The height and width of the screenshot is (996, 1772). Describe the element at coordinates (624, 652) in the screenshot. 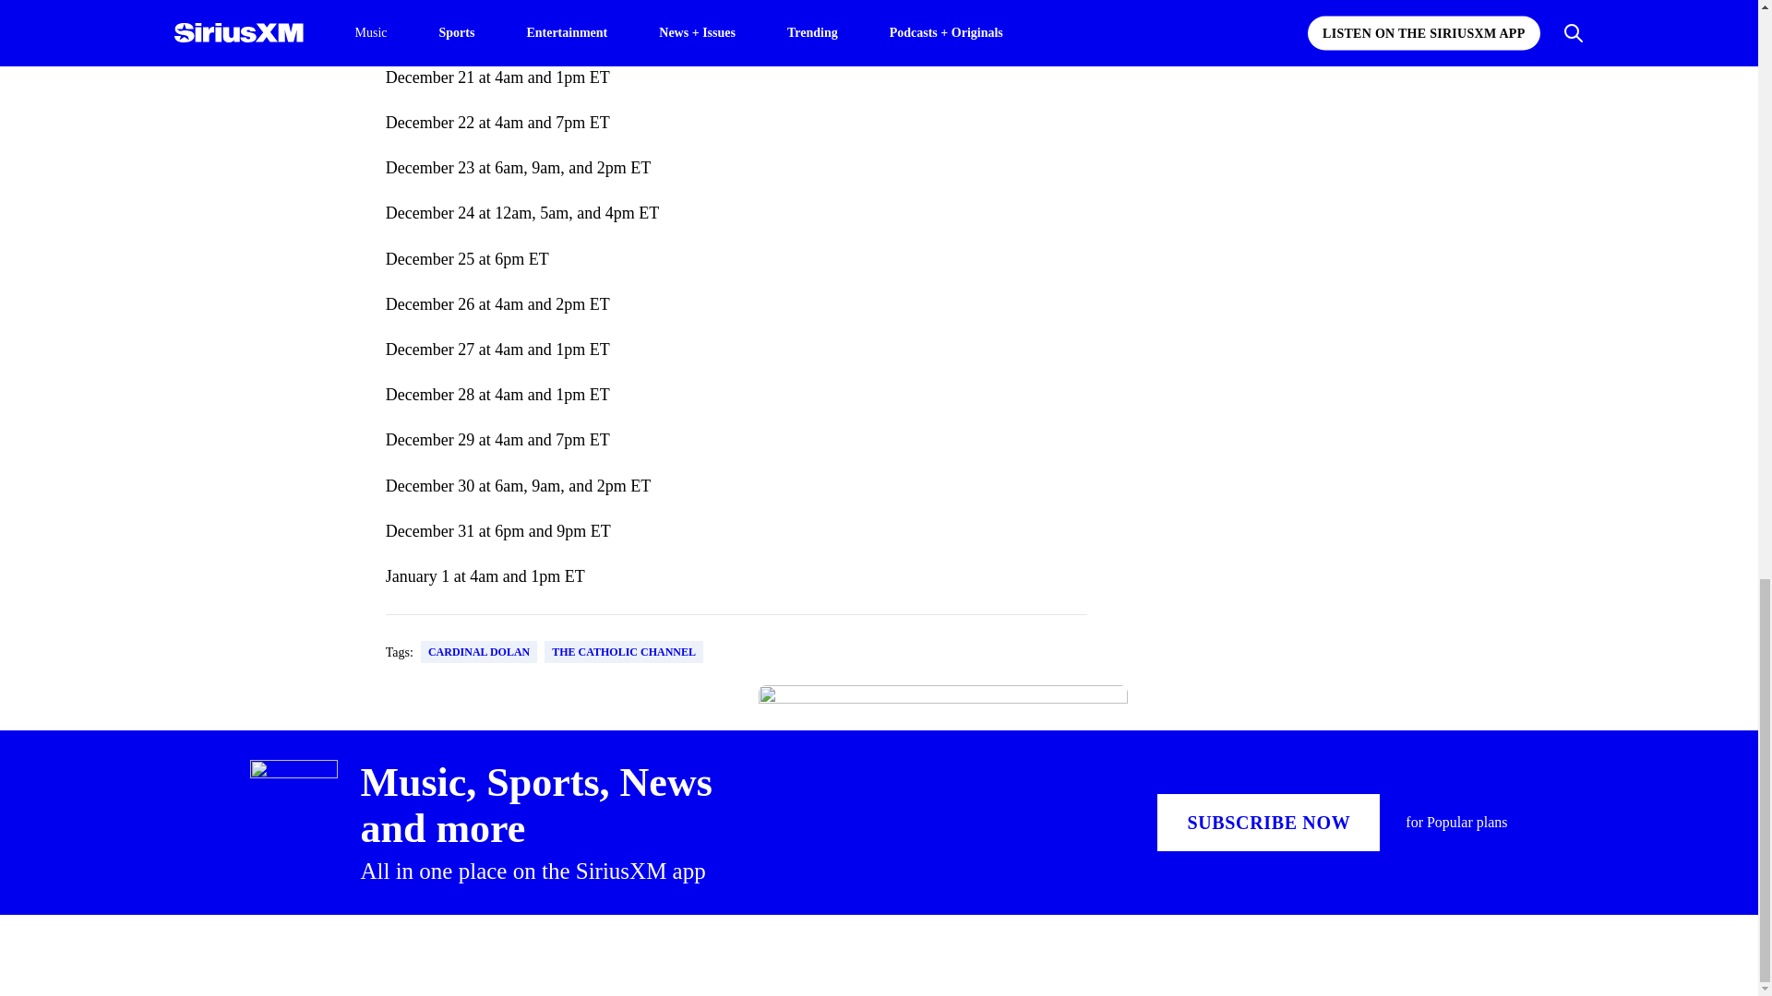

I see `THE CATHOLIC CHANNEL` at that location.